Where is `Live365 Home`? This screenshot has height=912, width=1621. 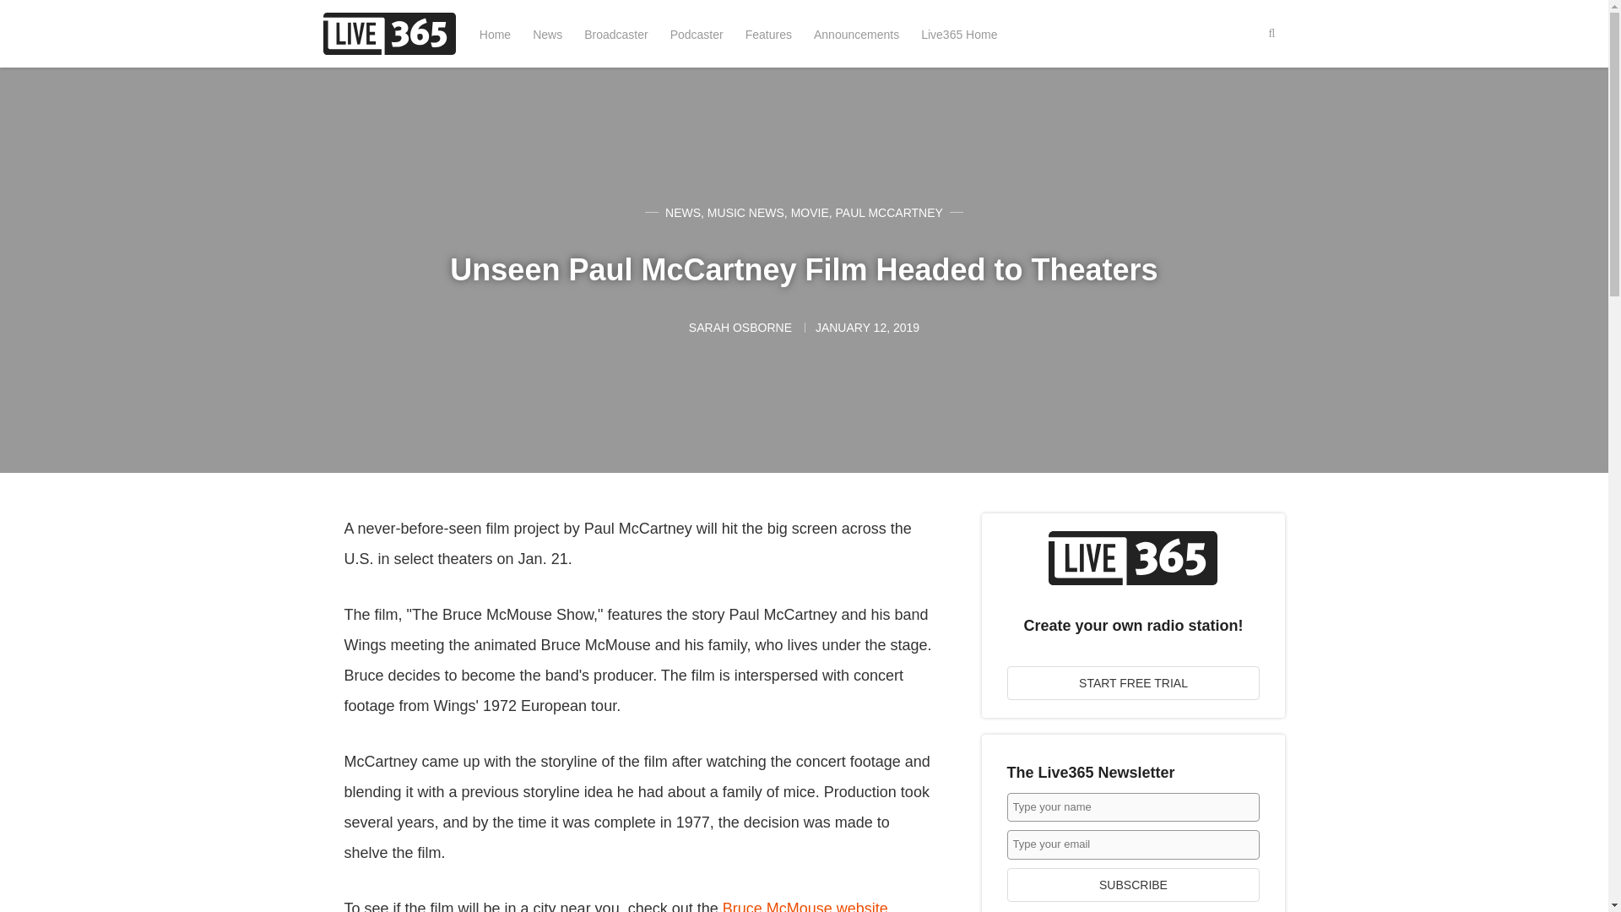
Live365 Home is located at coordinates (958, 34).